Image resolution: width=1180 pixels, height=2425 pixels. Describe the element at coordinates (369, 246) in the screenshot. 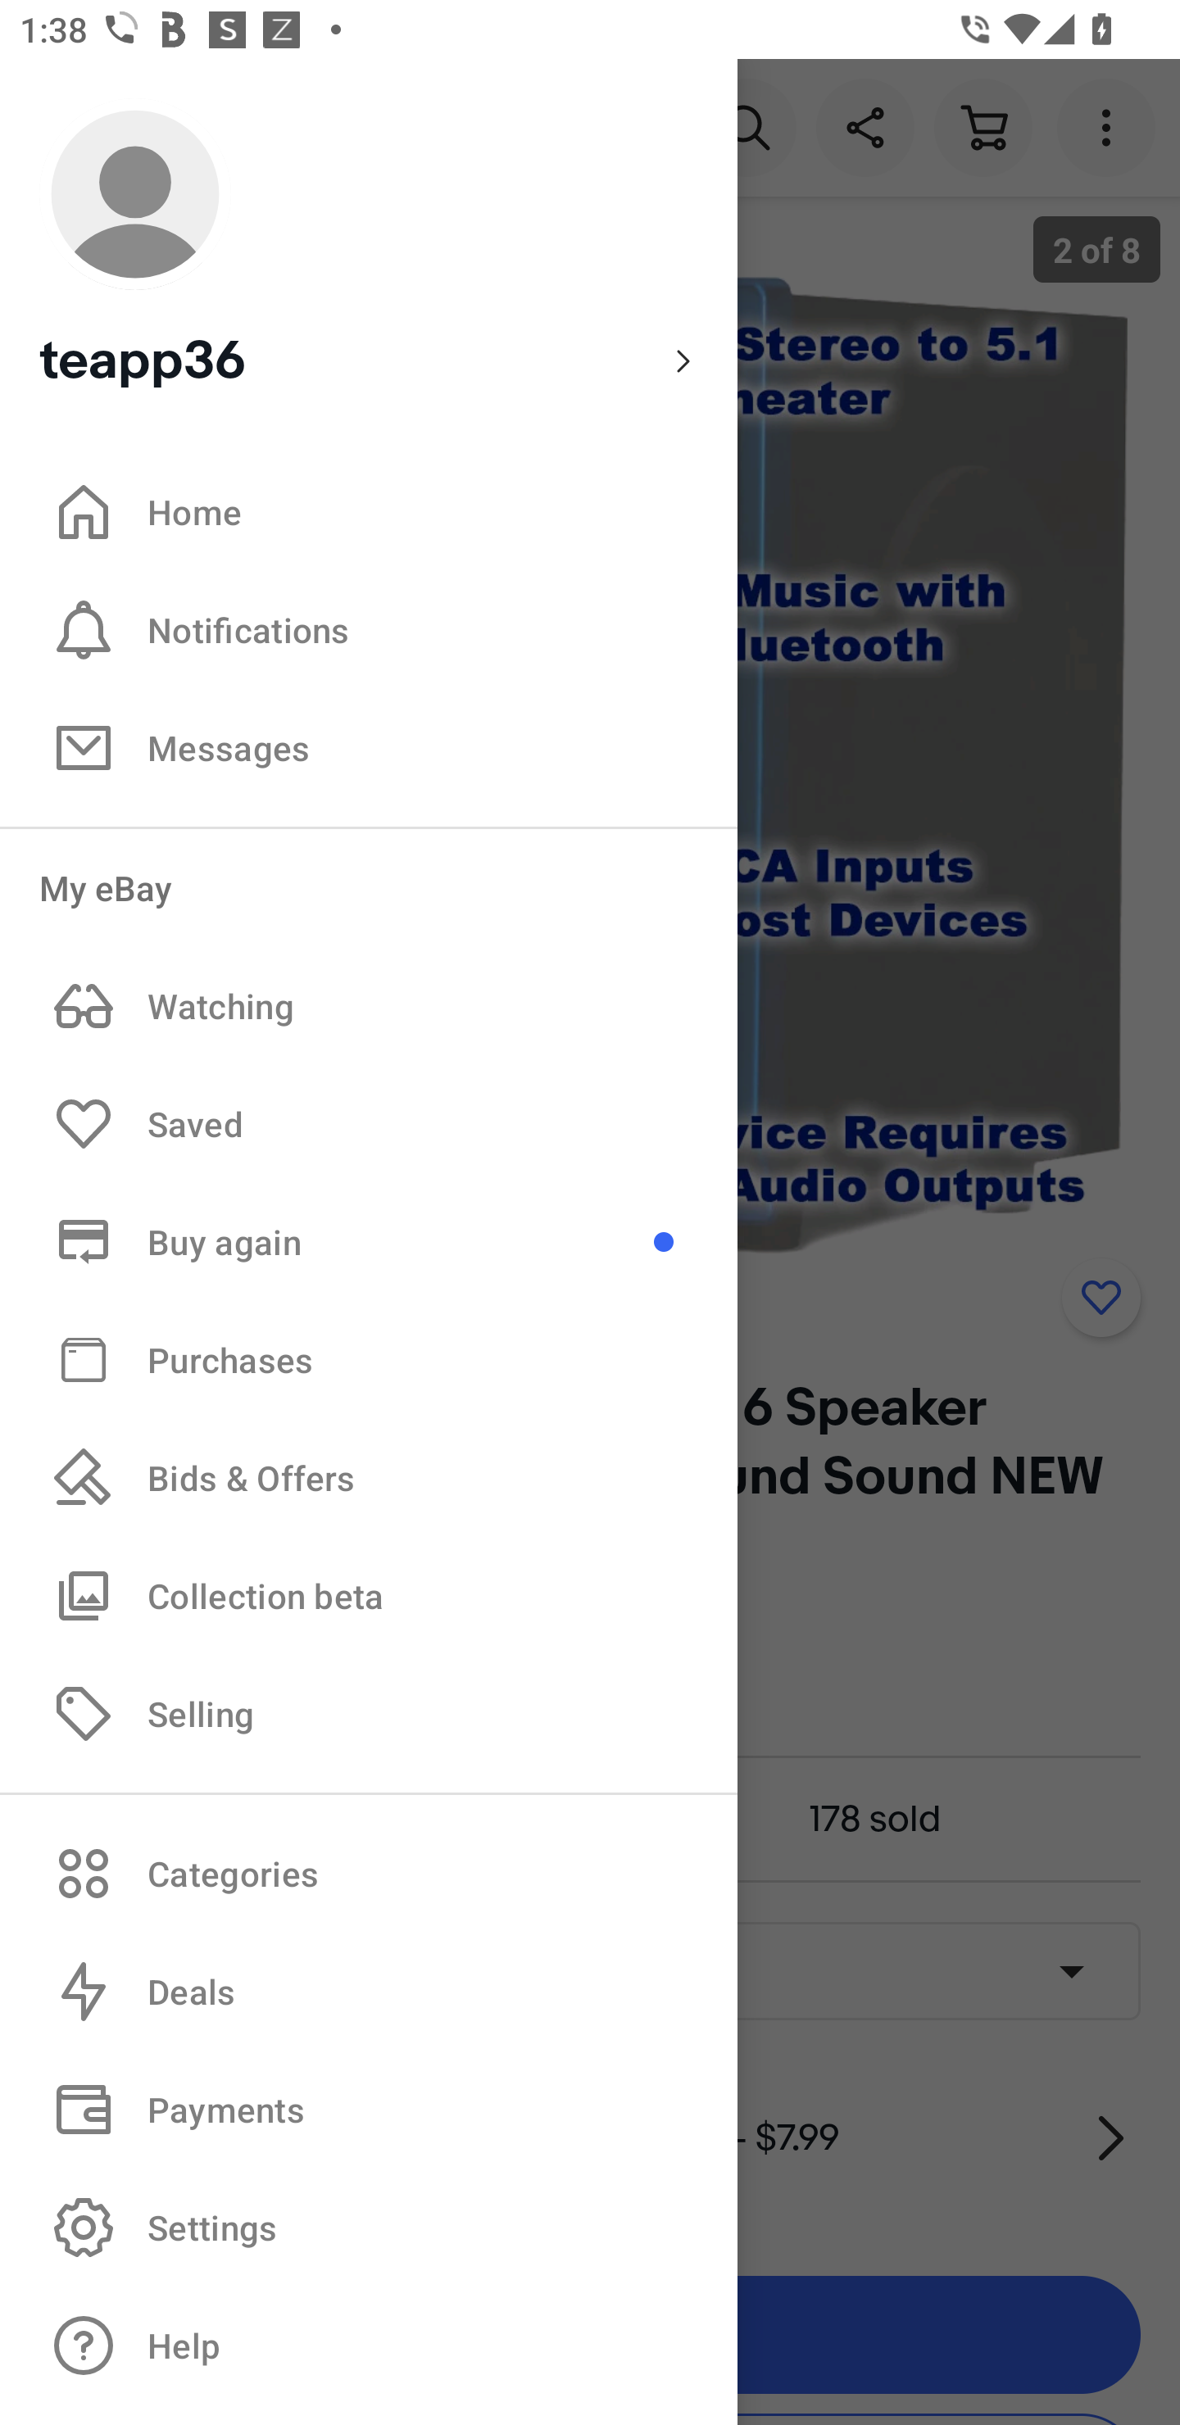

I see `teapp36` at that location.